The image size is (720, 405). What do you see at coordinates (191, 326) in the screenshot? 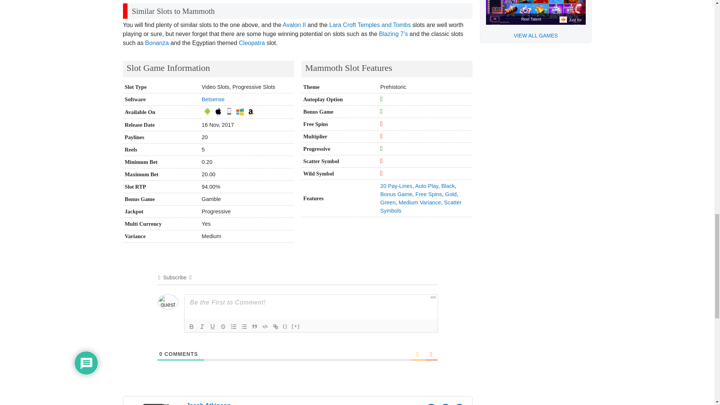
I see `Bold` at bounding box center [191, 326].